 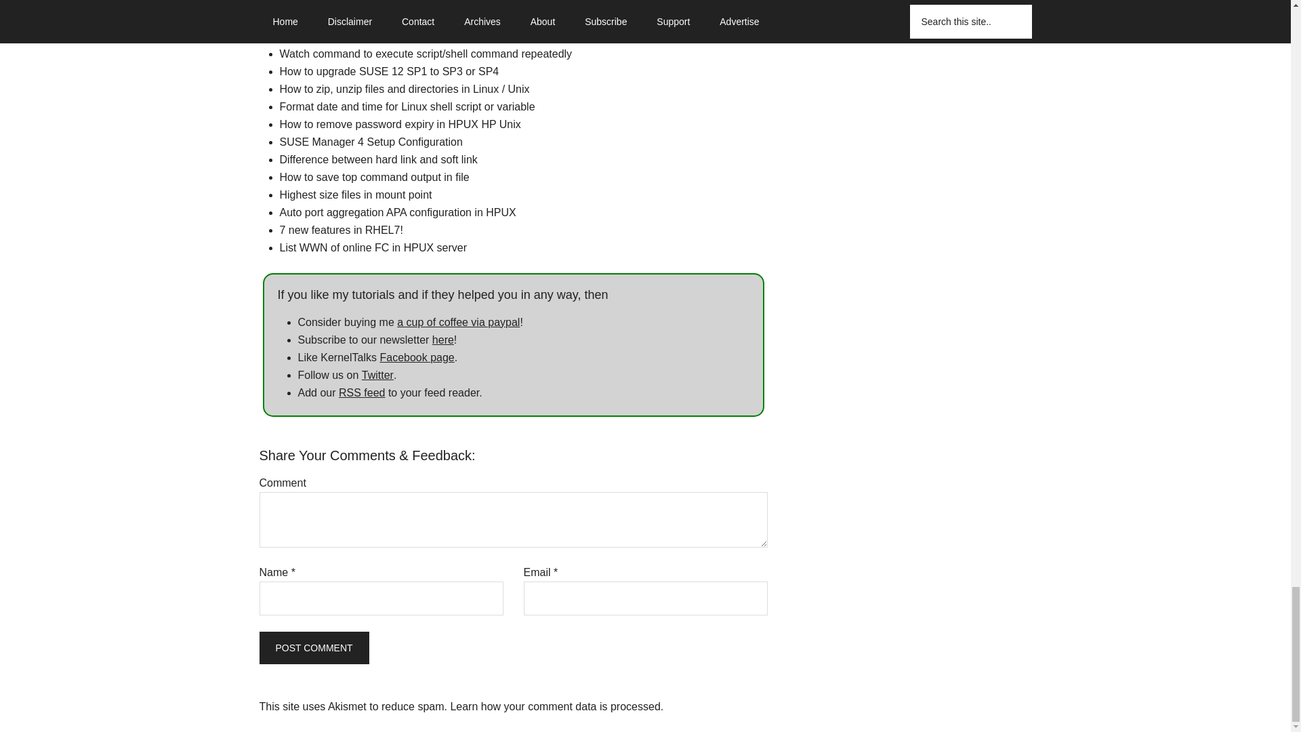 What do you see at coordinates (378, 159) in the screenshot?
I see `Link to Difference between hard link and soft link` at bounding box center [378, 159].